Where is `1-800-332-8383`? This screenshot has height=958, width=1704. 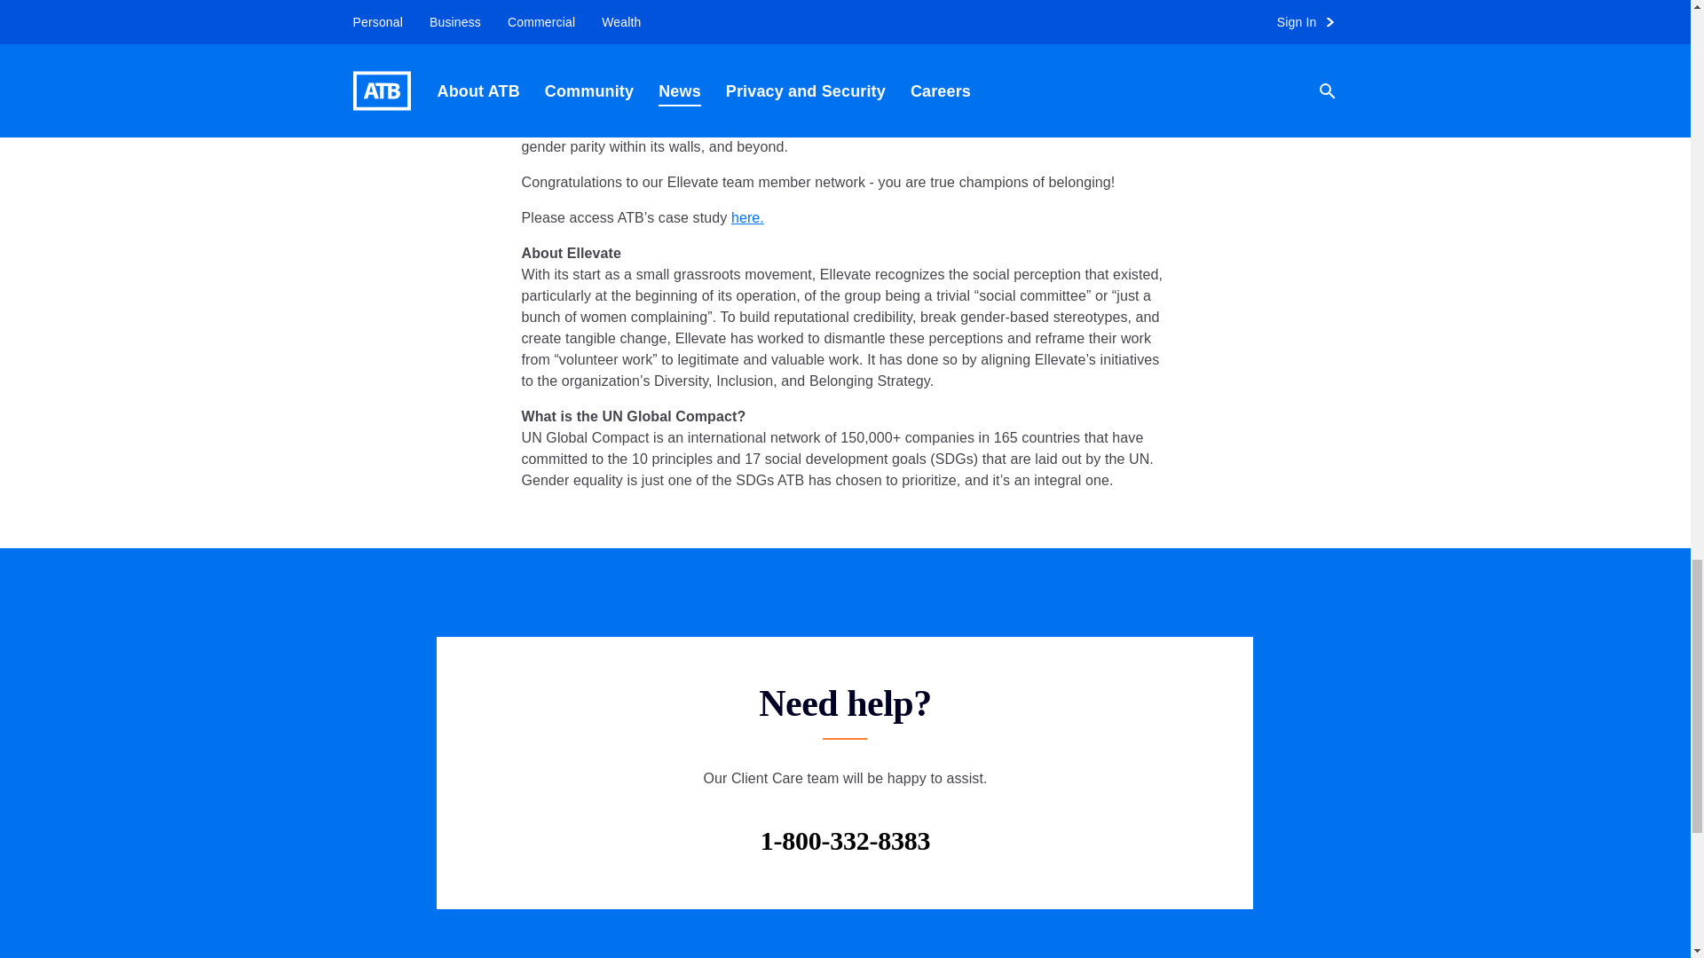 1-800-332-8383 is located at coordinates (845, 840).